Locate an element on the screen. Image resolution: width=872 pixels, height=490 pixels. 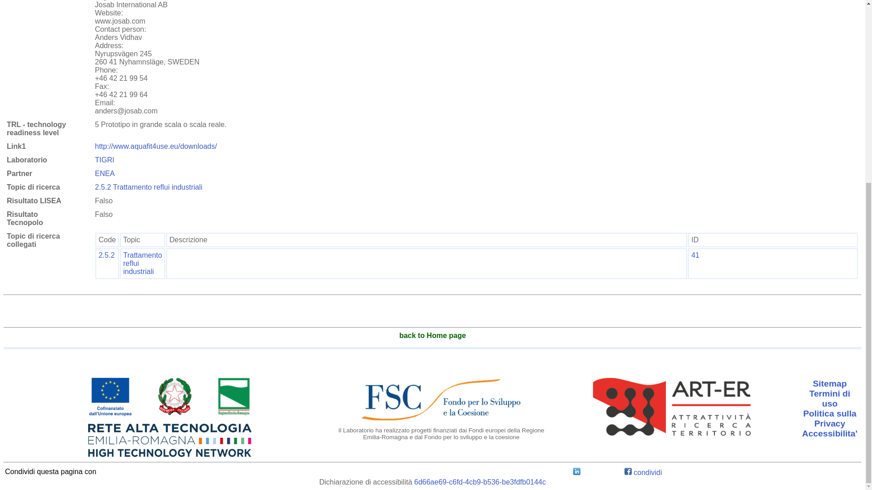
Trattamento reflui industriali is located at coordinates (143, 263).